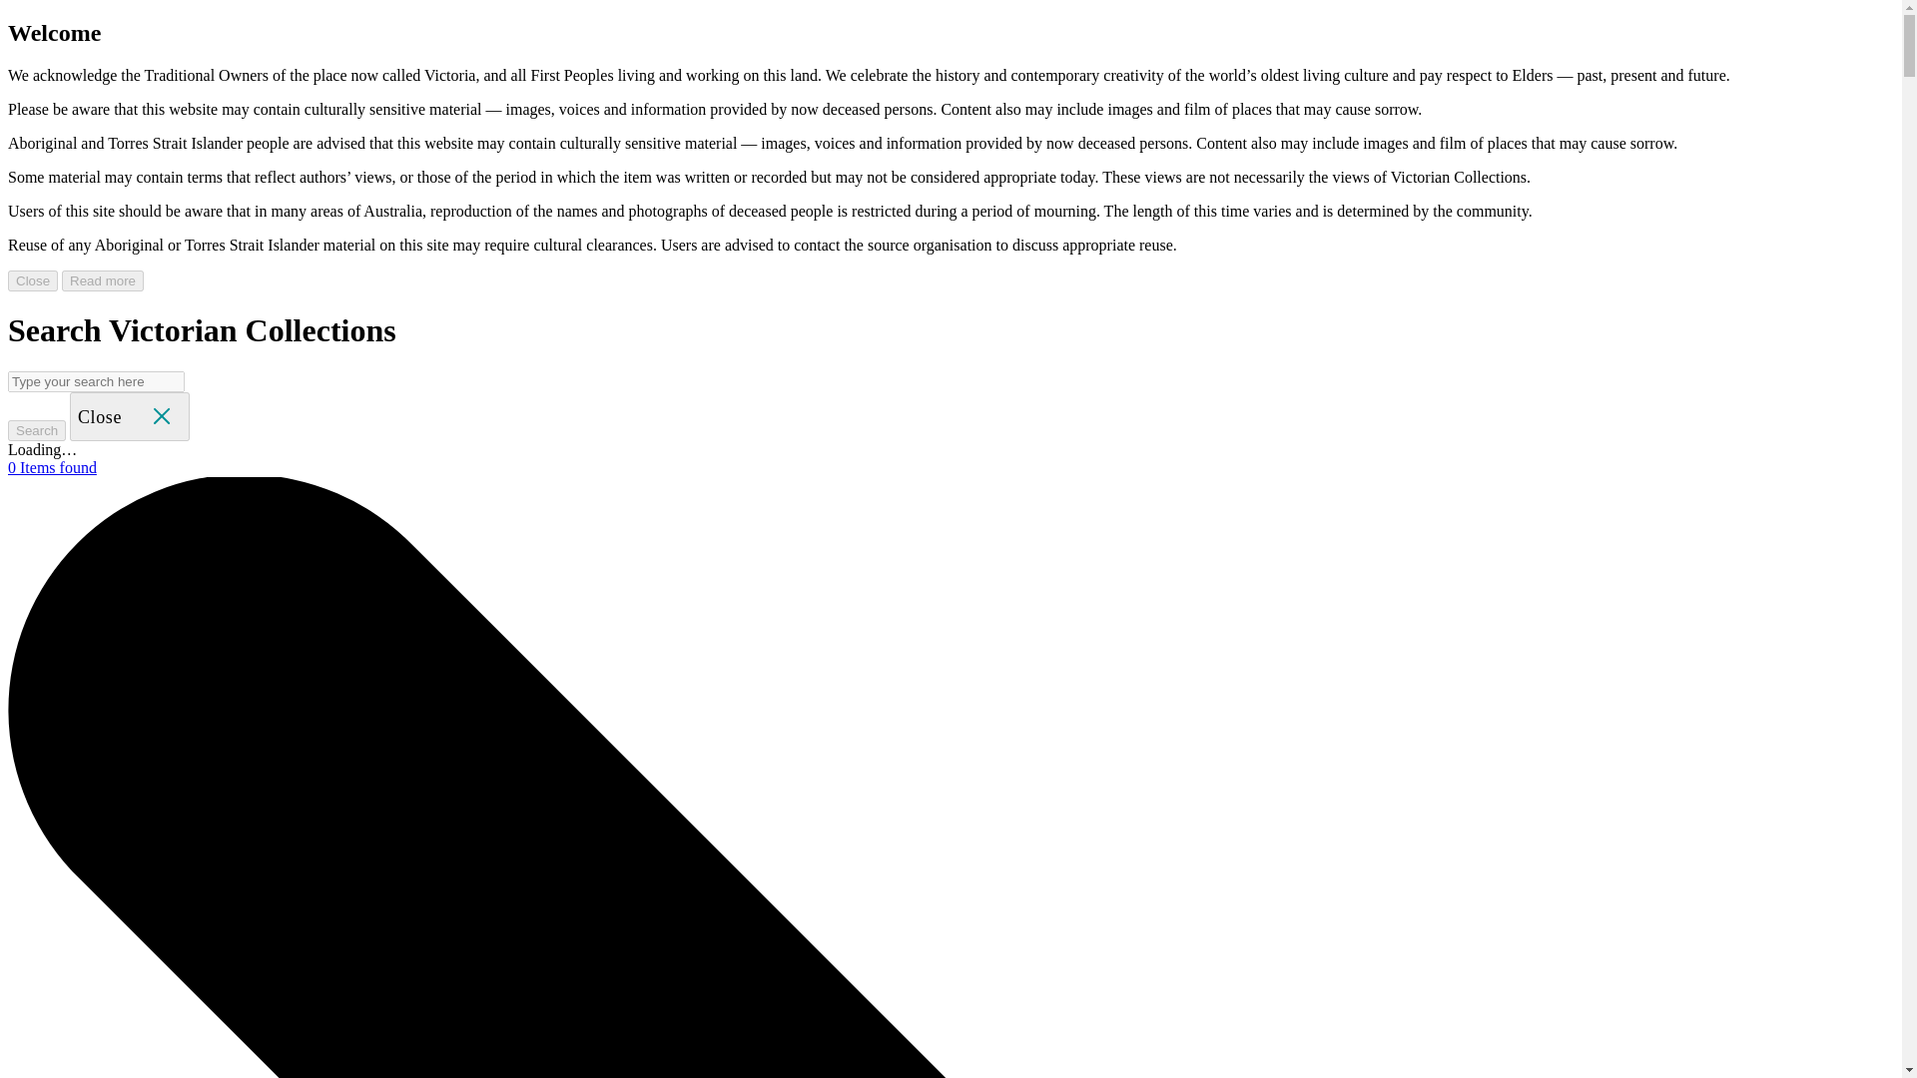 The image size is (1917, 1078). Describe the element at coordinates (36, 430) in the screenshot. I see `Search` at that location.